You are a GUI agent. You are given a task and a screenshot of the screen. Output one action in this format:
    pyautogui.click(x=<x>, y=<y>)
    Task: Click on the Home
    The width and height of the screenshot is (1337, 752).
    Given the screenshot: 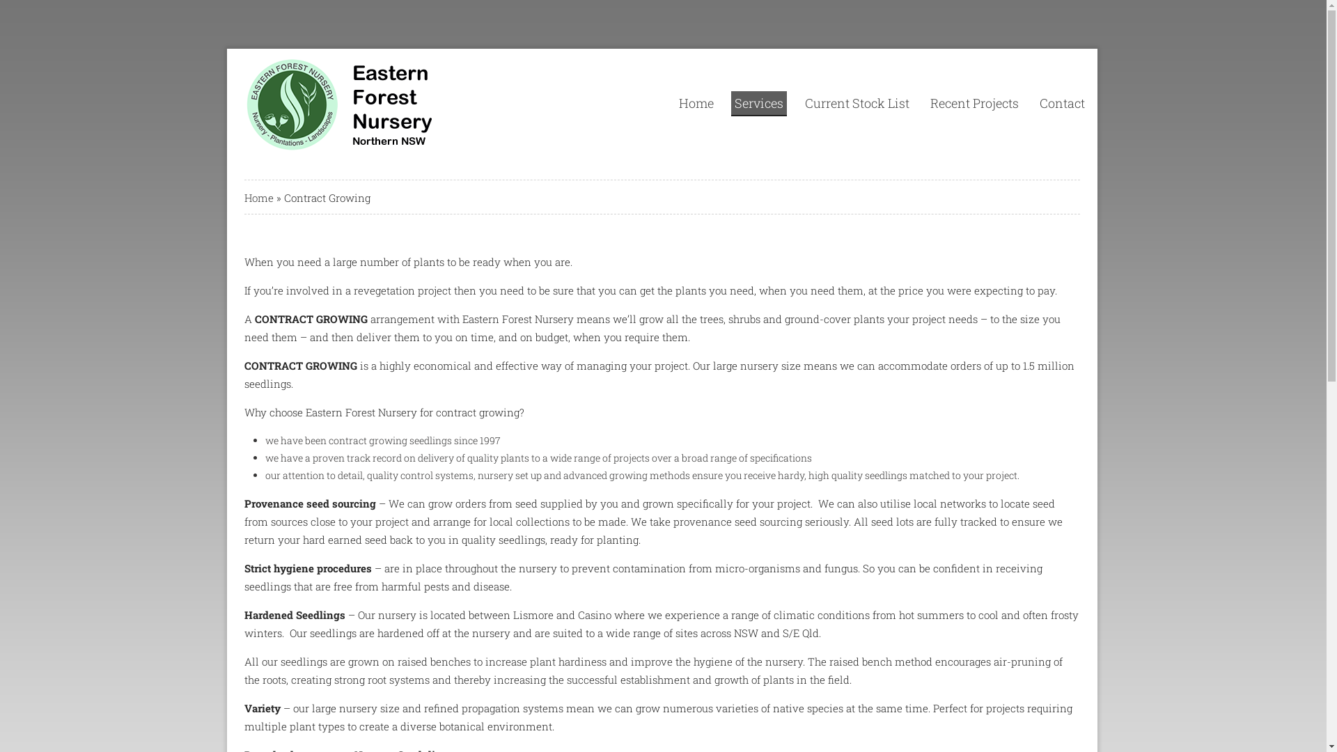 What is the action you would take?
    pyautogui.click(x=696, y=103)
    